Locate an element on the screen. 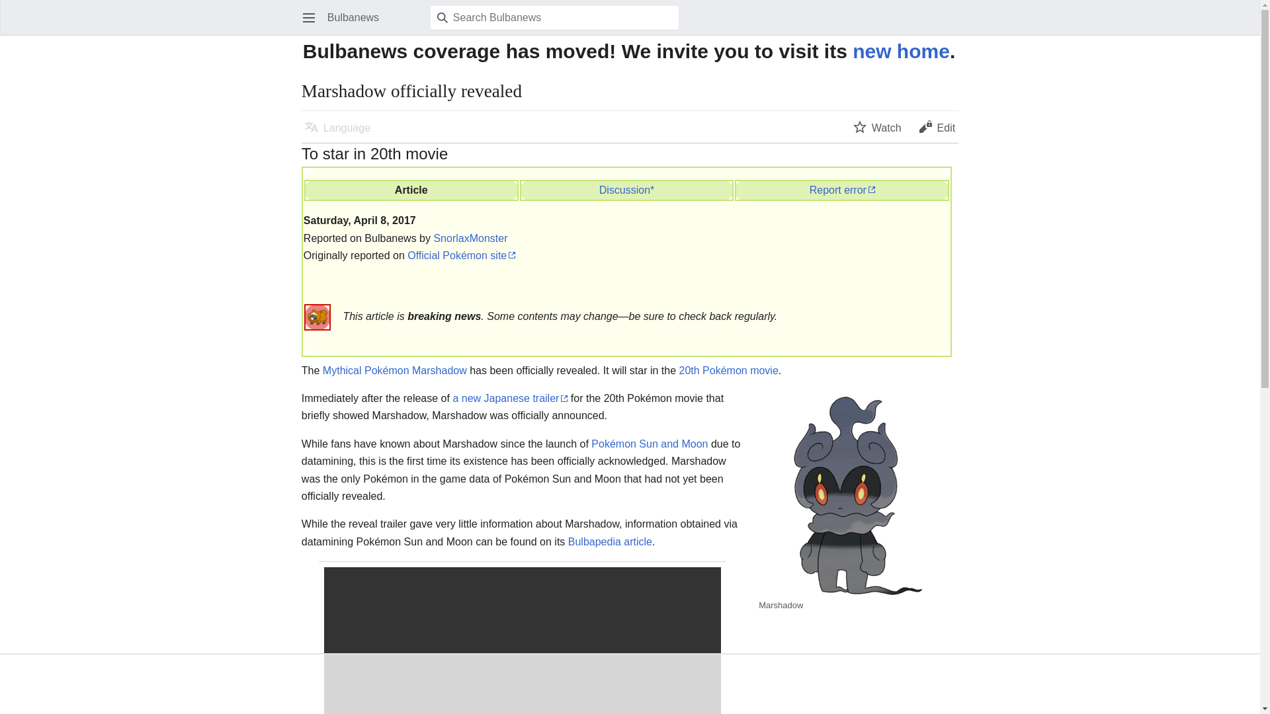  SnorlaxMonster is located at coordinates (470, 238).